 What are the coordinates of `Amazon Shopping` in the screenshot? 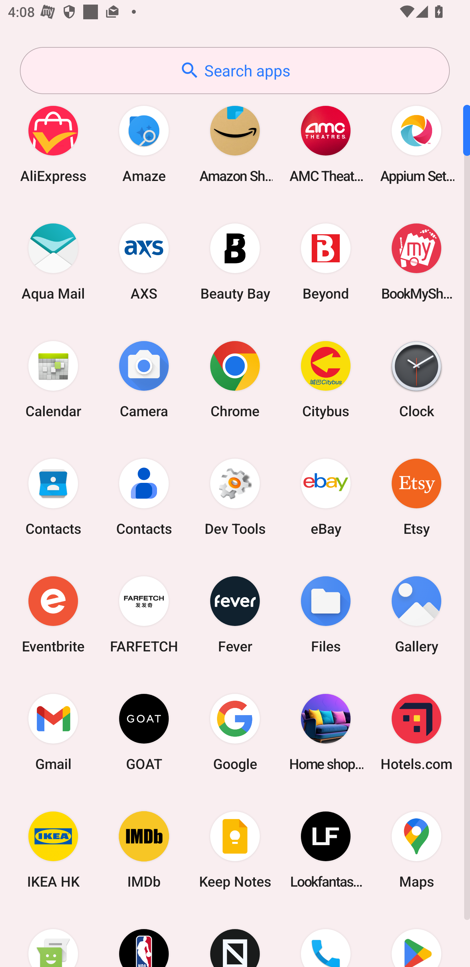 It's located at (235, 144).